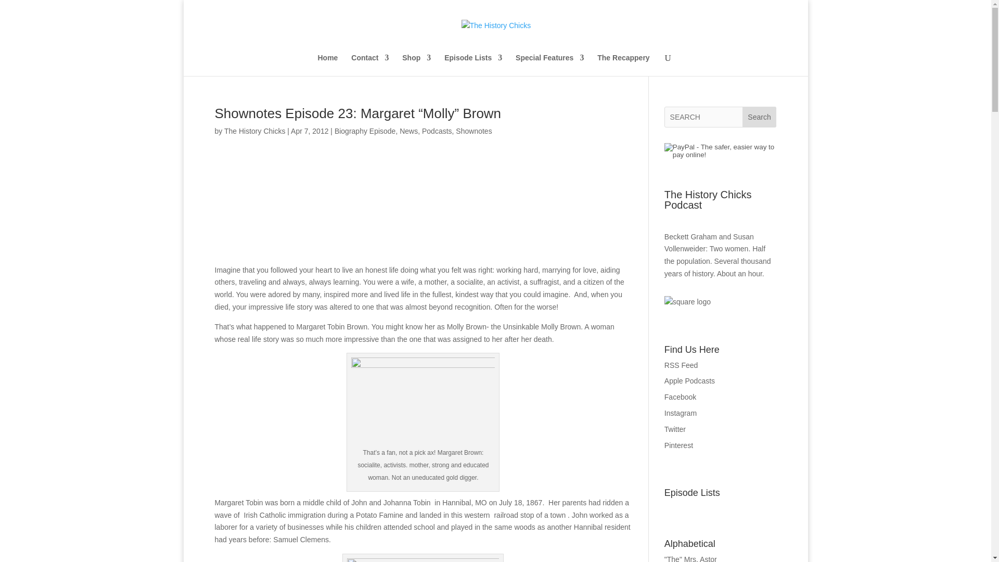  Describe the element at coordinates (416, 65) in the screenshot. I see `Shop` at that location.